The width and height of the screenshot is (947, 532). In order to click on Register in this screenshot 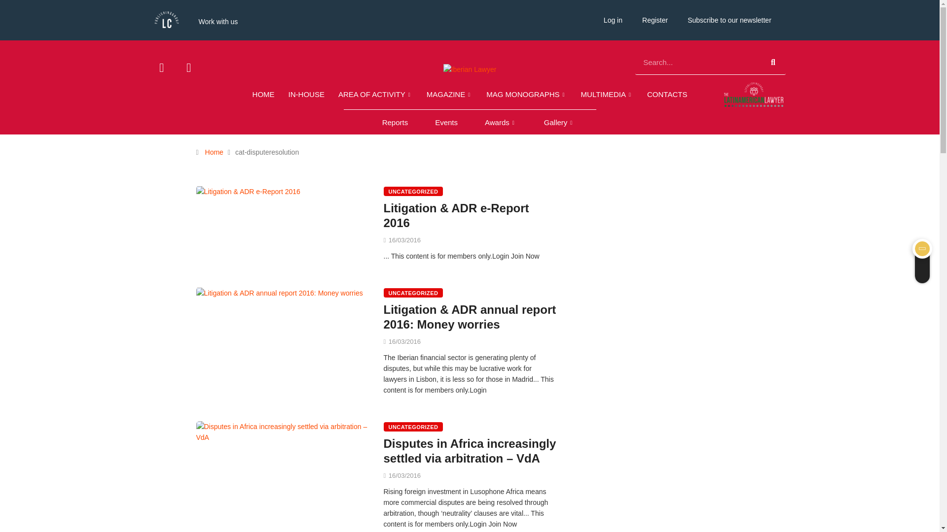, I will do `click(655, 20)`.